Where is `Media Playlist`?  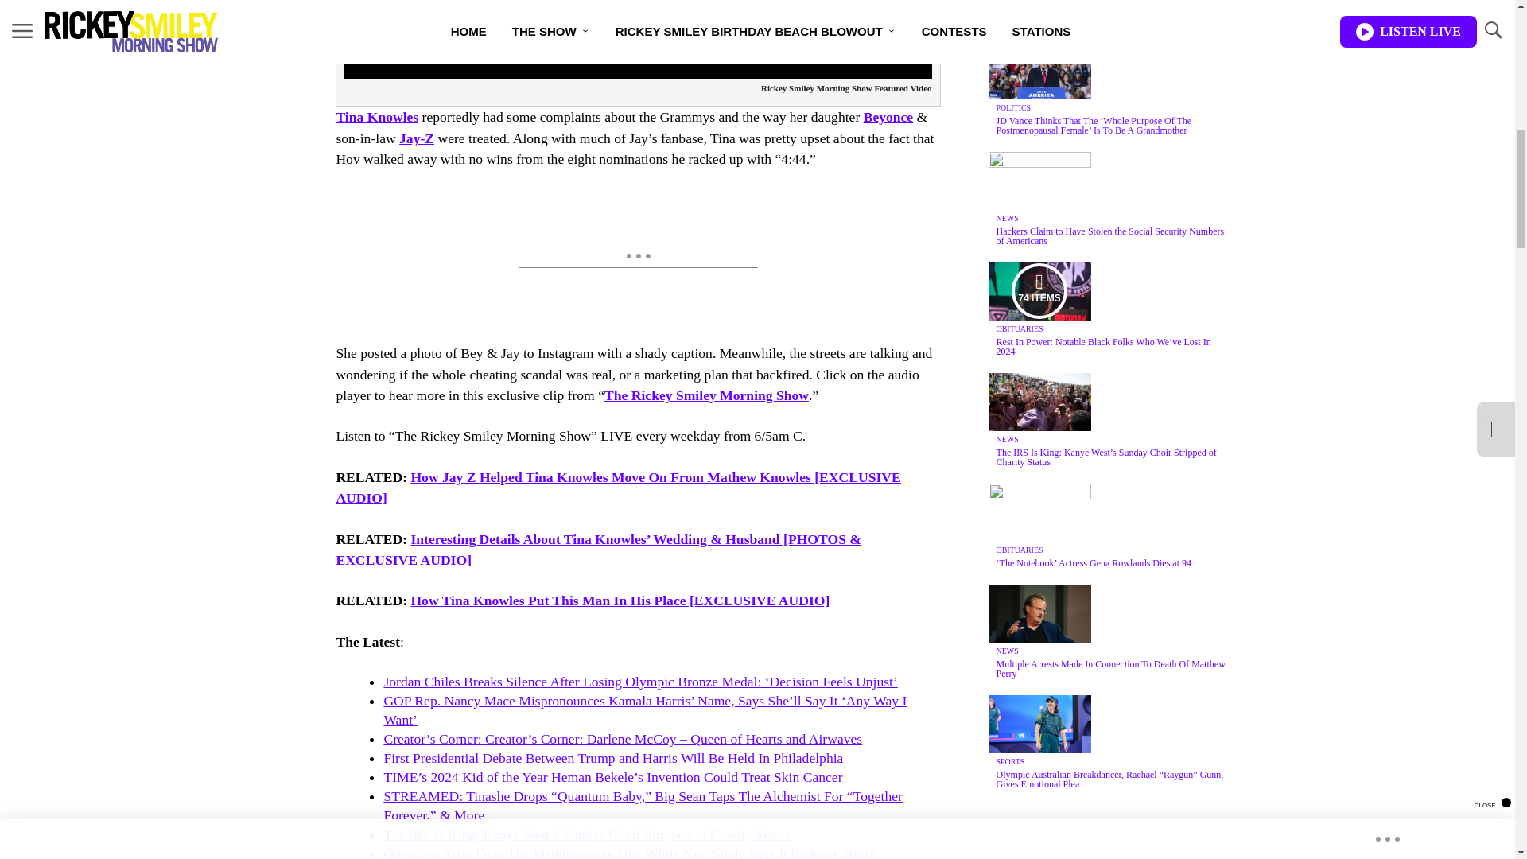
Media Playlist is located at coordinates (1039, 290).